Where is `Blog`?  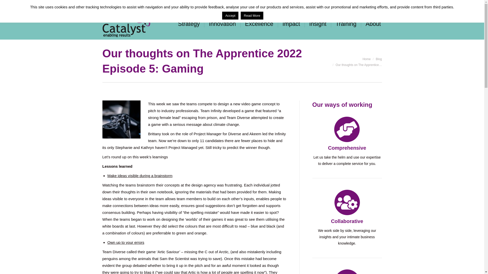
Blog is located at coordinates (379, 59).